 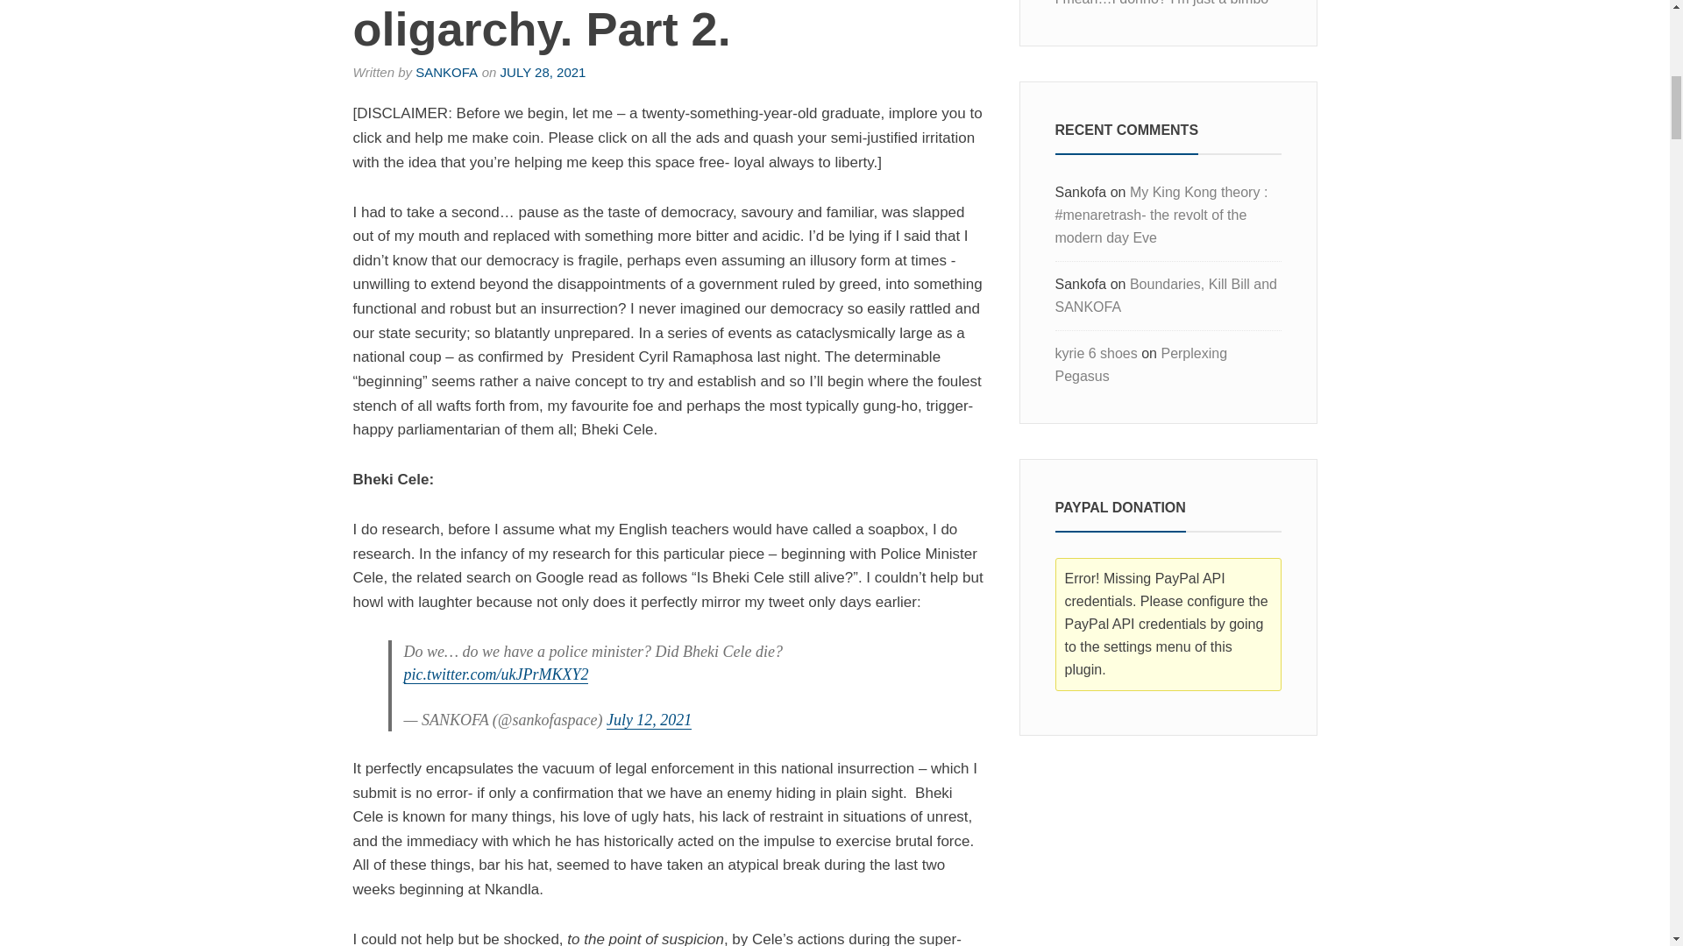 What do you see at coordinates (649, 720) in the screenshot?
I see `July 12, 2021` at bounding box center [649, 720].